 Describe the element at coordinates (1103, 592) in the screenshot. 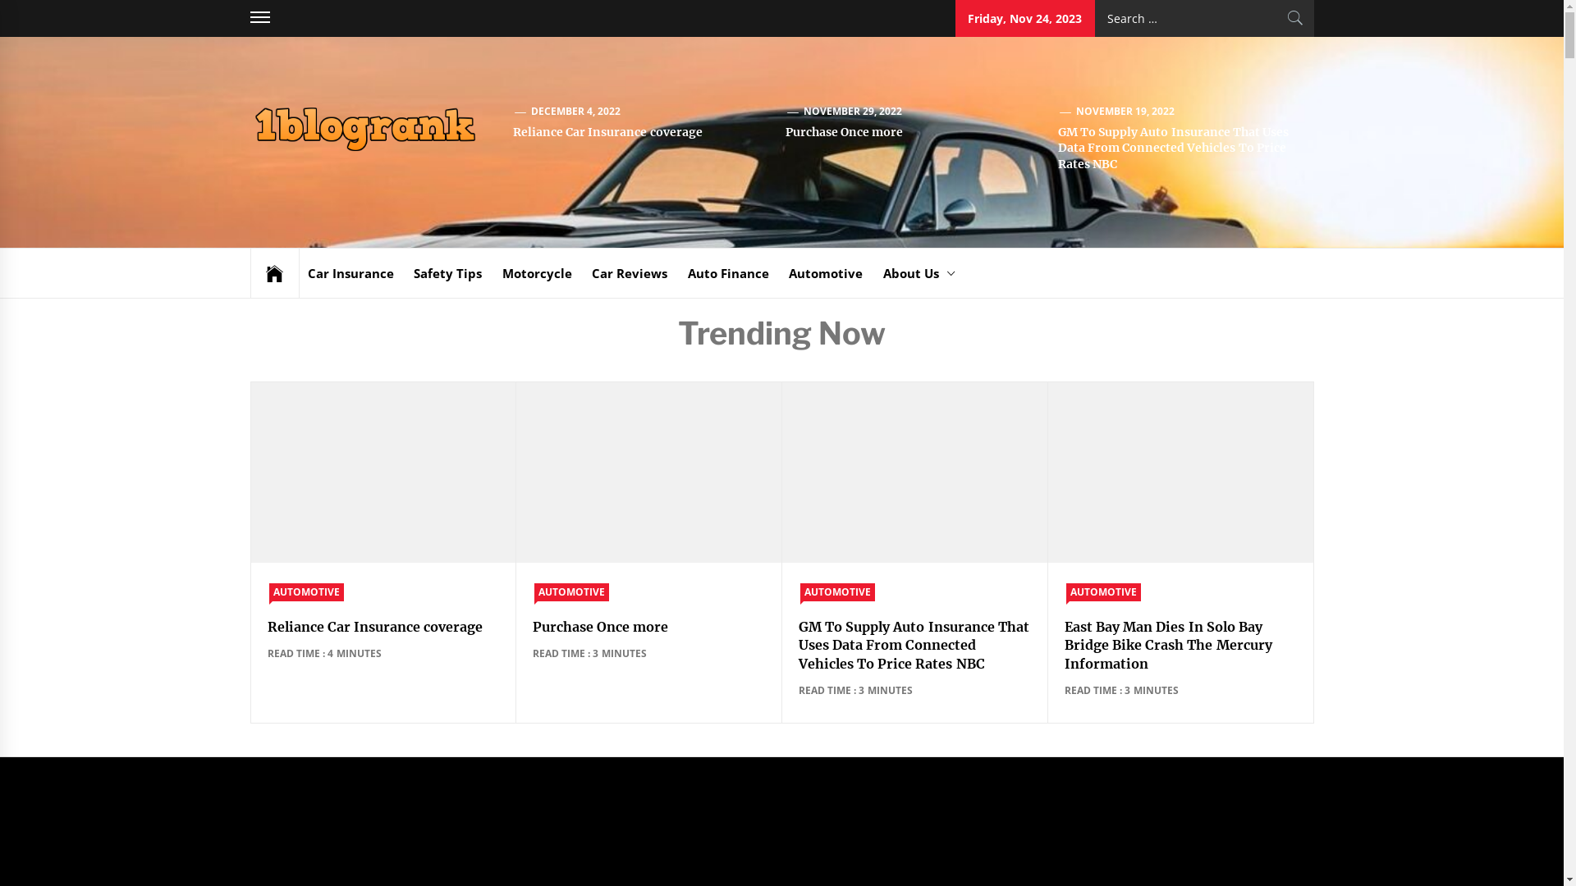

I see `AUTOMOTIVE` at that location.